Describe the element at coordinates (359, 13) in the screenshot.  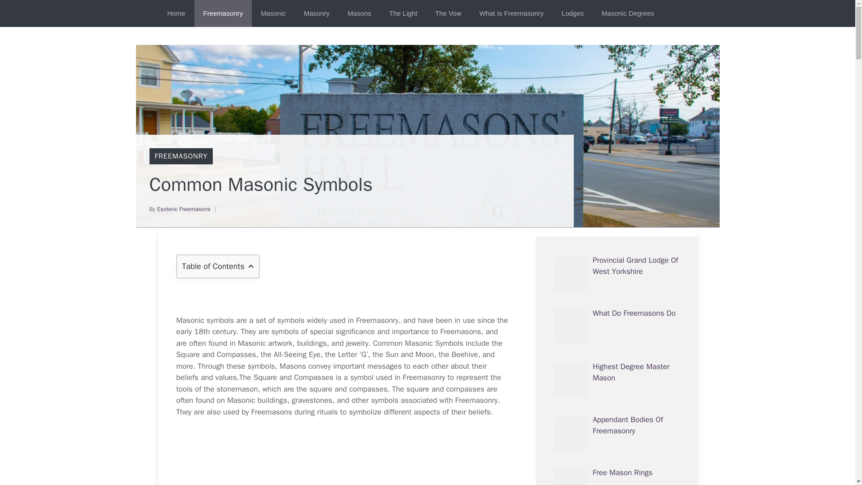
I see `Masons` at that location.